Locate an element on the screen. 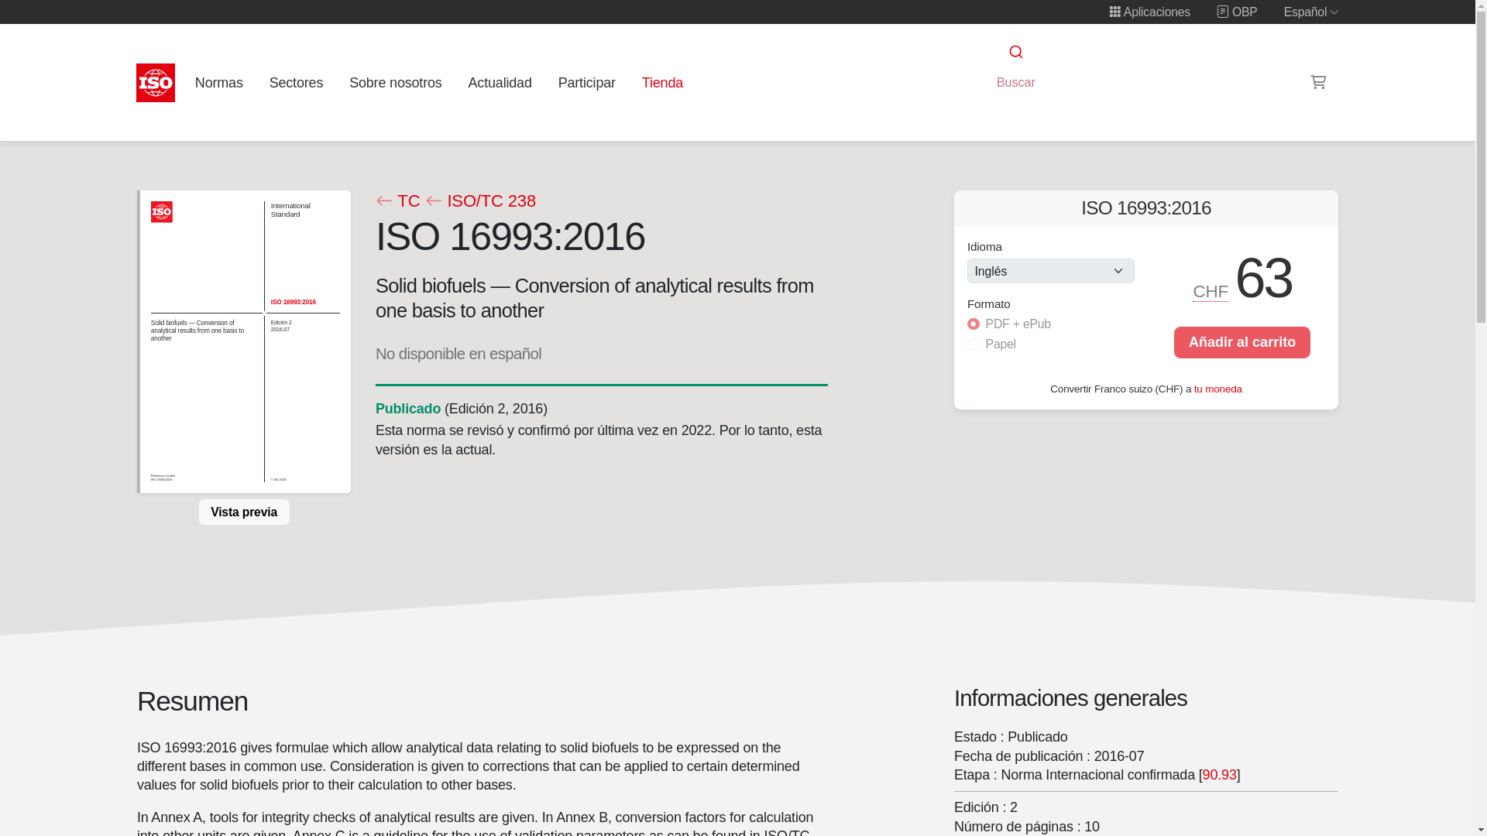 This screenshot has width=1487, height=836. Vista previa is located at coordinates (243, 511).